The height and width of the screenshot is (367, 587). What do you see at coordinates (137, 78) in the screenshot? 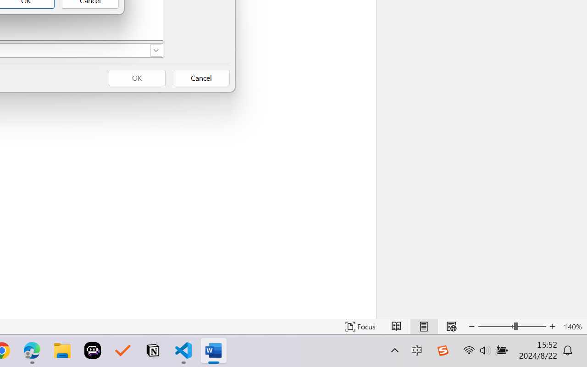
I see `OK` at bounding box center [137, 78].